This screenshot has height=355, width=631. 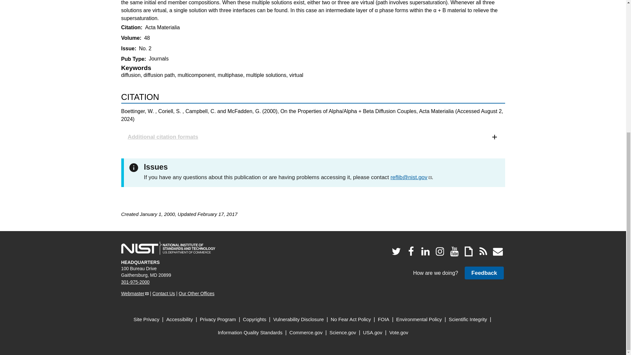 I want to click on Information Quality Standards, so click(x=250, y=333).